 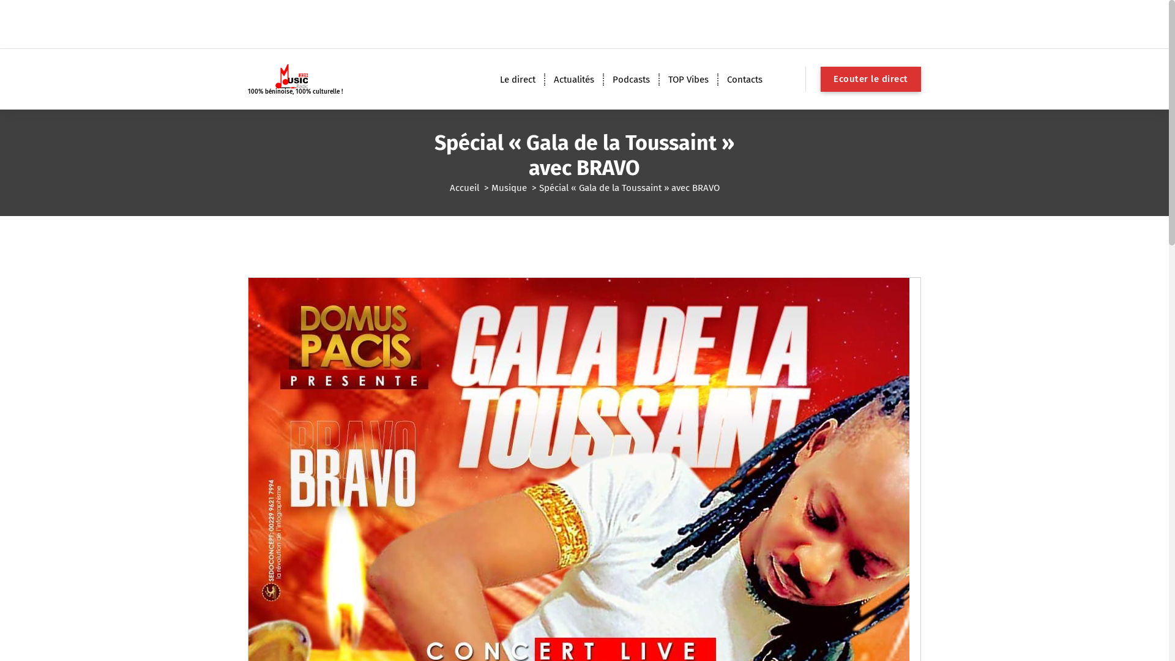 What do you see at coordinates (688, 80) in the screenshot?
I see `TOP Vibes` at bounding box center [688, 80].